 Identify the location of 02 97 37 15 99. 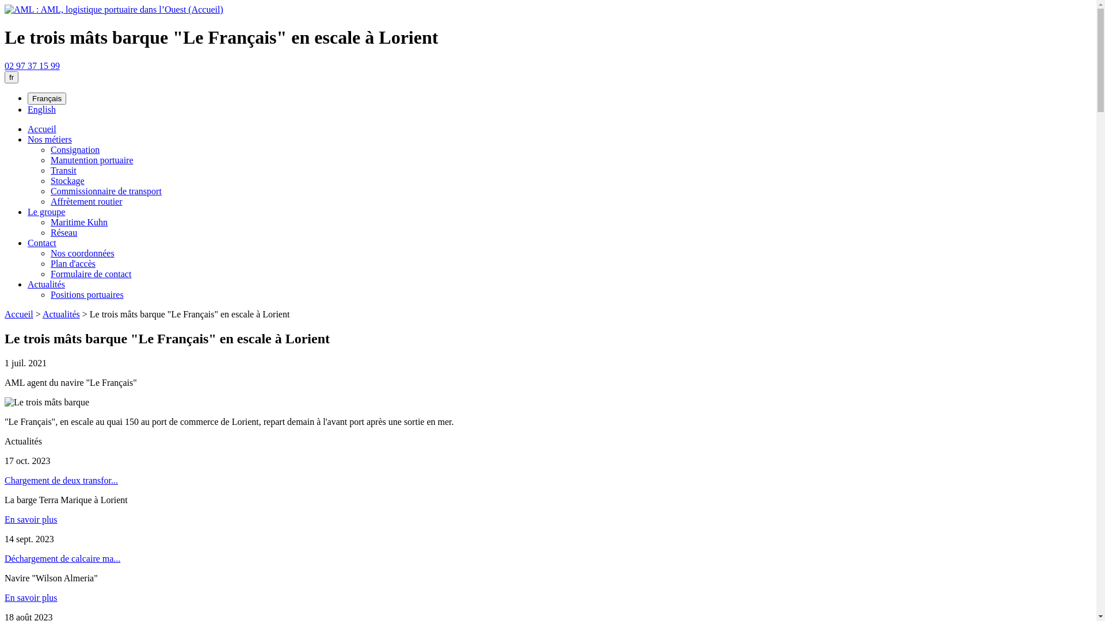
(32, 66).